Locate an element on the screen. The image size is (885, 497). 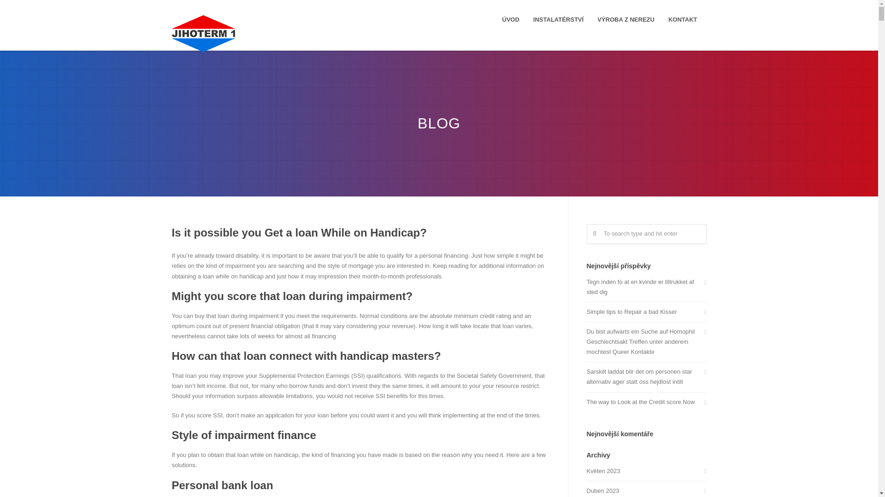
Search is located at coordinates (24, 10).